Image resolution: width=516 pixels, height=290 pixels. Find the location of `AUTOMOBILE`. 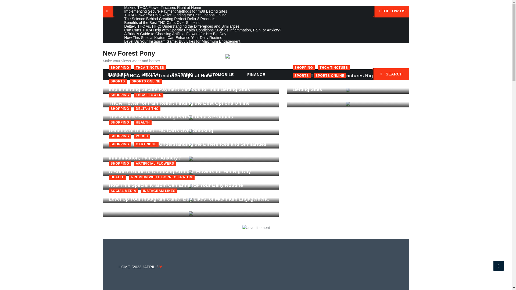

AUTOMOBILE is located at coordinates (220, 75).